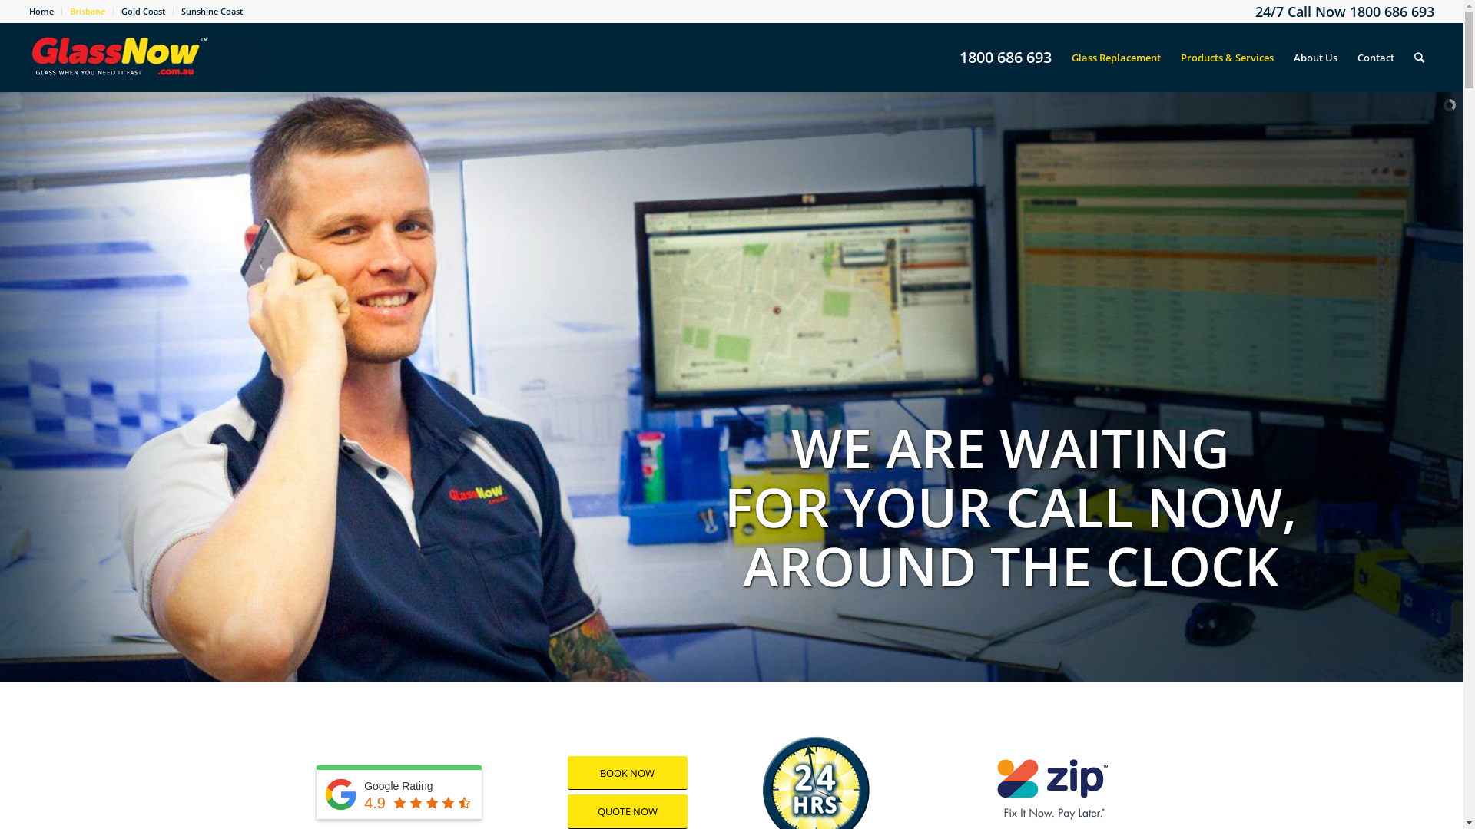  Describe the element at coordinates (1006, 58) in the screenshot. I see `1800 686 693` at that location.